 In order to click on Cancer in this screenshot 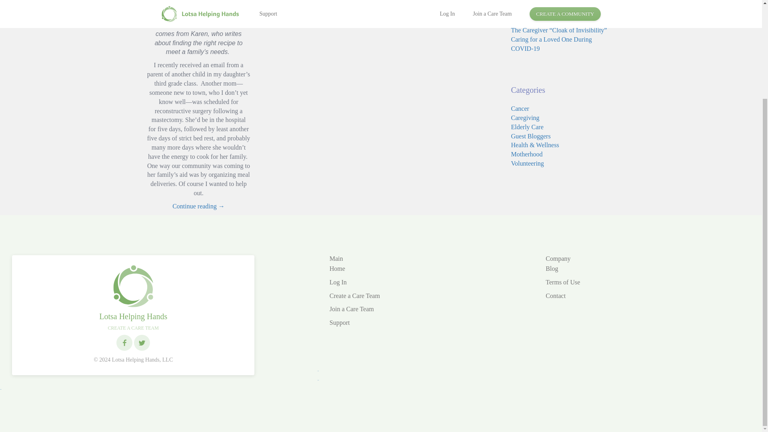, I will do `click(520, 108)`.